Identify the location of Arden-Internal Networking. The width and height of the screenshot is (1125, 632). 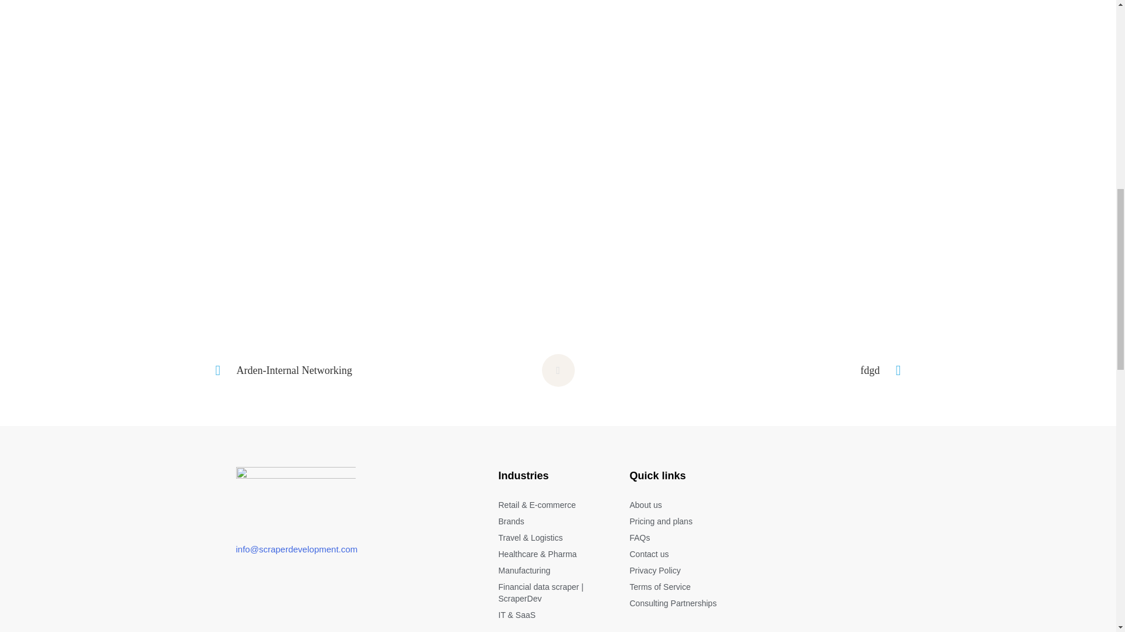
(342, 370).